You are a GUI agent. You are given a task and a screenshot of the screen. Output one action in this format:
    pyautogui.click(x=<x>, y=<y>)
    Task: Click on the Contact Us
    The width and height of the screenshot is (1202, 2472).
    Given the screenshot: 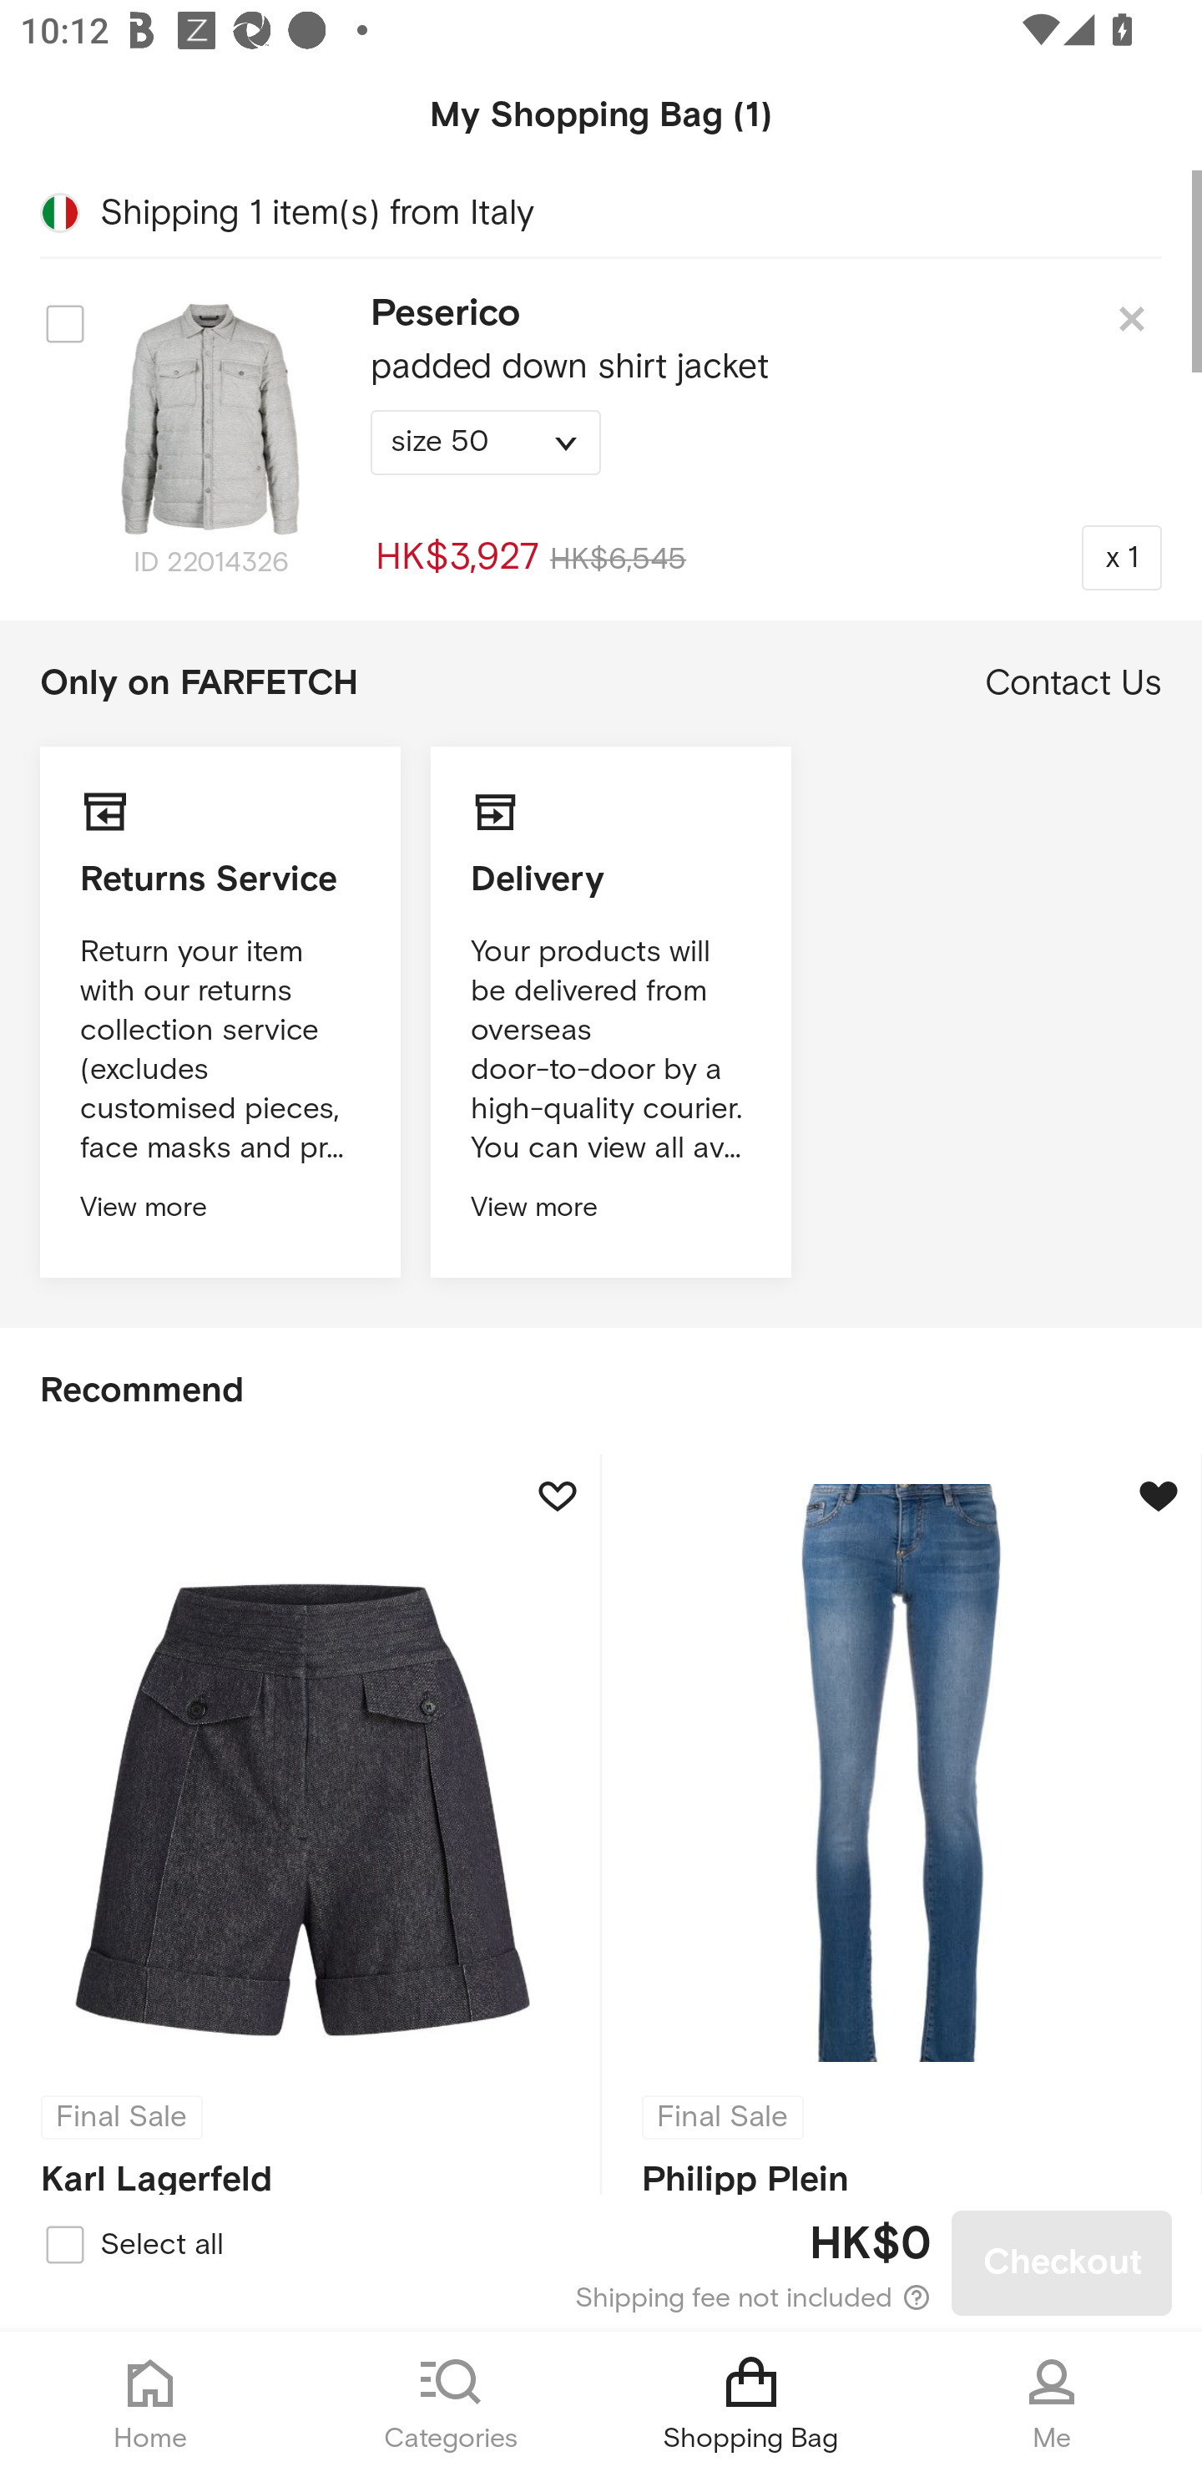 What is the action you would take?
    pyautogui.click(x=1073, y=683)
    